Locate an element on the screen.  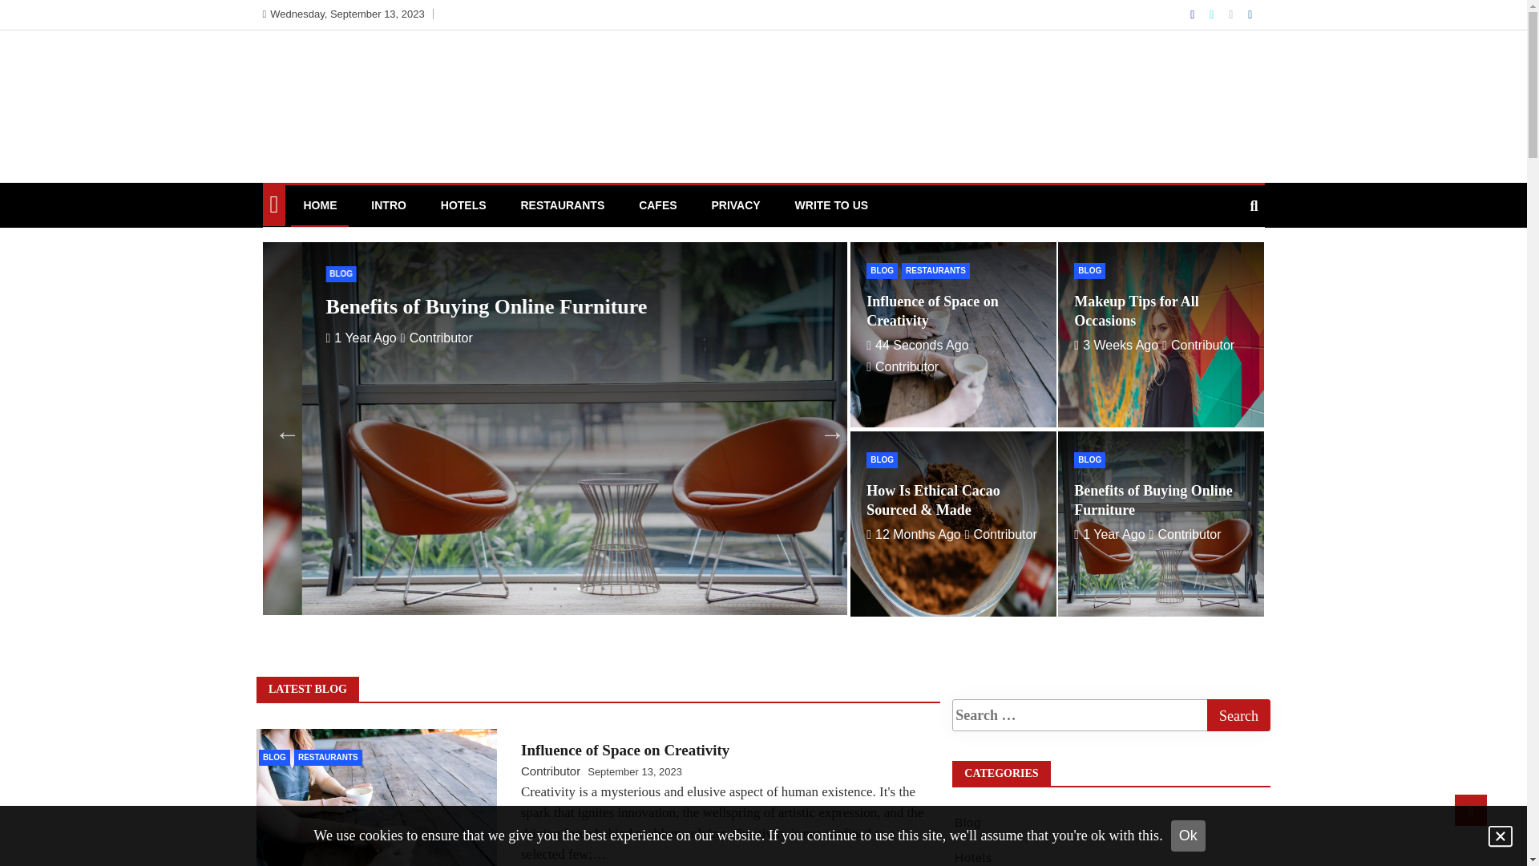
3 Weeks Ago is located at coordinates (329, 338).